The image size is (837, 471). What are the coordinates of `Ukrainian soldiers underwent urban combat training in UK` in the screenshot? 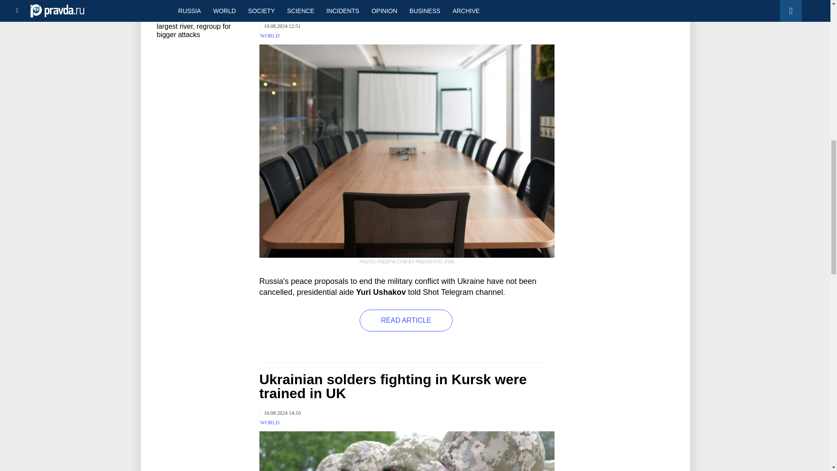 It's located at (407, 451).